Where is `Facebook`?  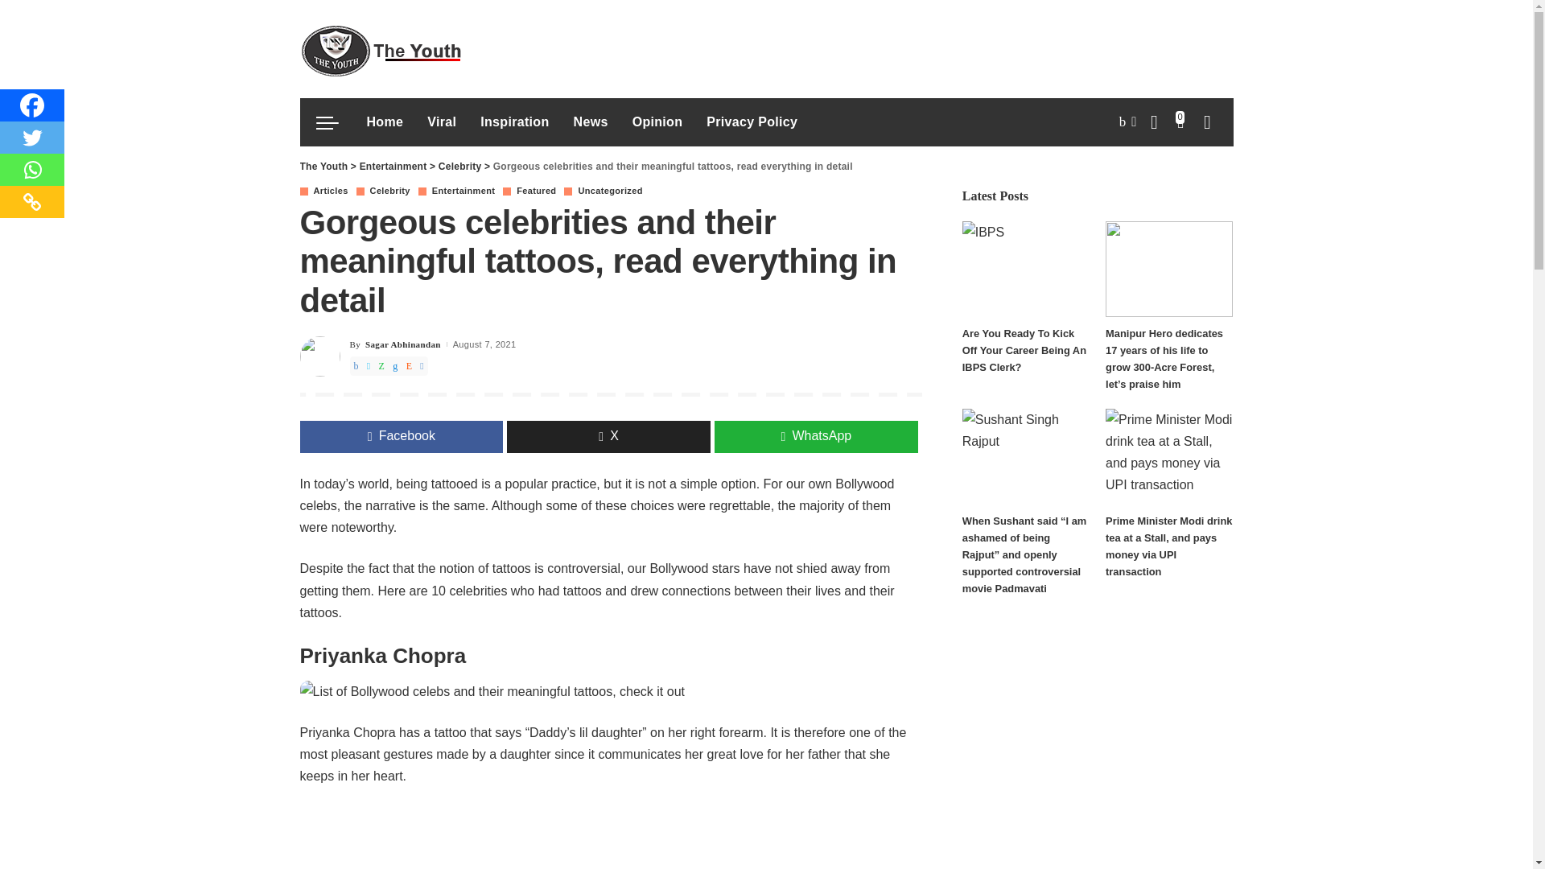
Facebook is located at coordinates (32, 105).